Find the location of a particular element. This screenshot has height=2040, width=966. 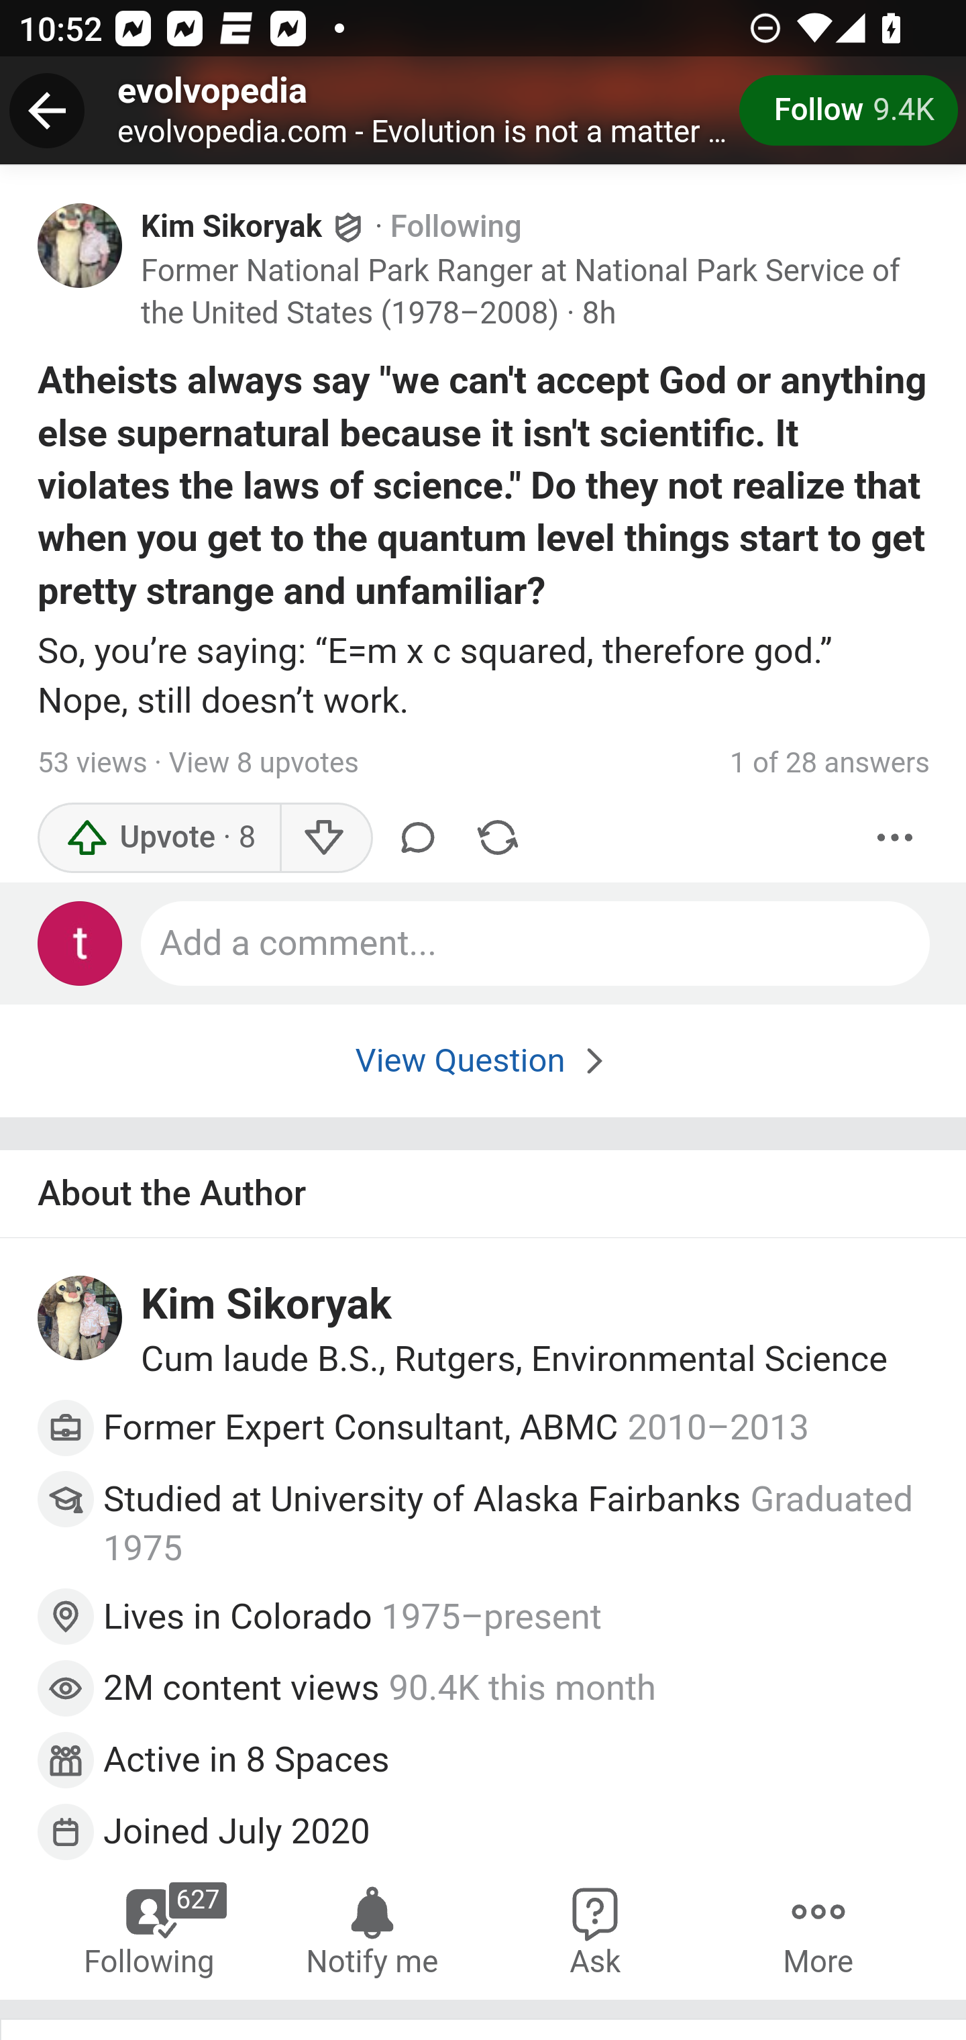

Following Kim Sikoryak 627 Following is located at coordinates (150, 1929).